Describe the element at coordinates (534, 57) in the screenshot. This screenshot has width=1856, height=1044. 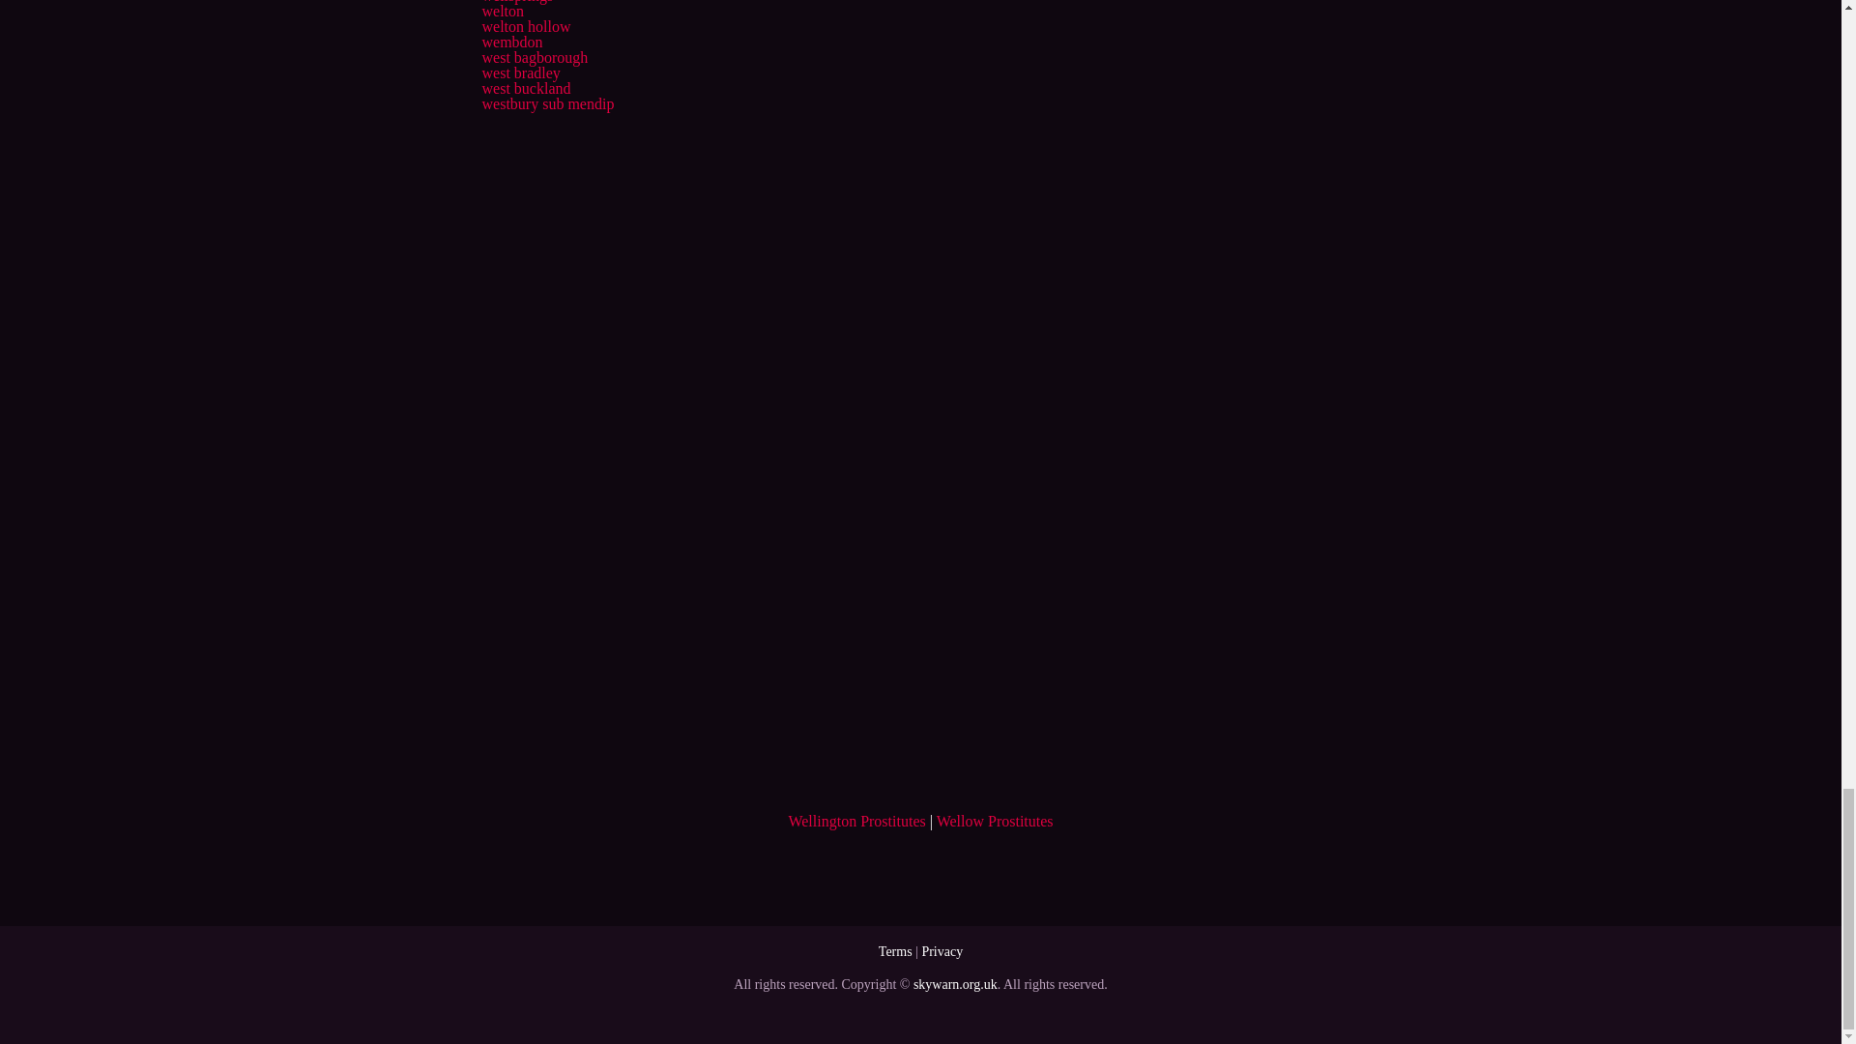
I see `west bagborough` at that location.